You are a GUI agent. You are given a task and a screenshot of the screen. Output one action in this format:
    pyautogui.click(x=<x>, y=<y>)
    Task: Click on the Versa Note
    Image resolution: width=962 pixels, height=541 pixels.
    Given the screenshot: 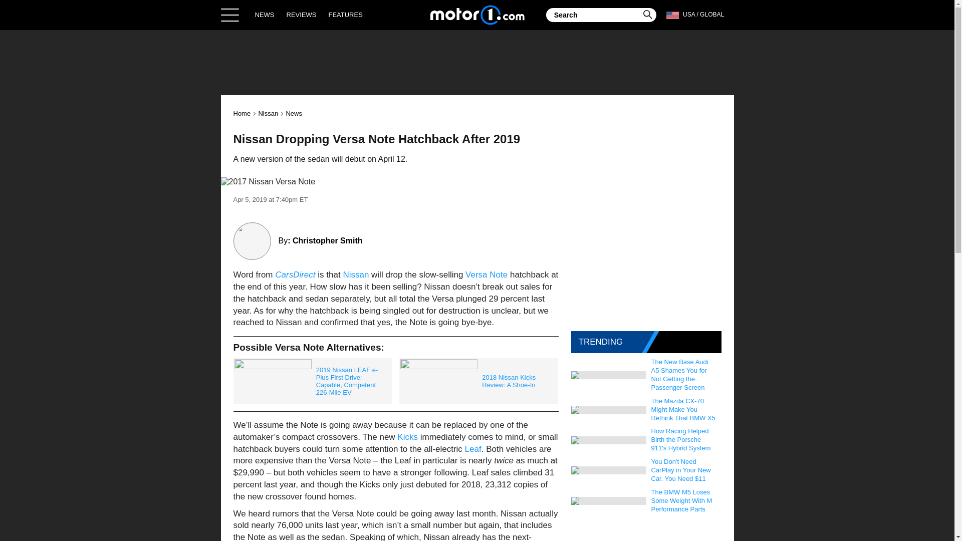 What is the action you would take?
    pyautogui.click(x=487, y=275)
    